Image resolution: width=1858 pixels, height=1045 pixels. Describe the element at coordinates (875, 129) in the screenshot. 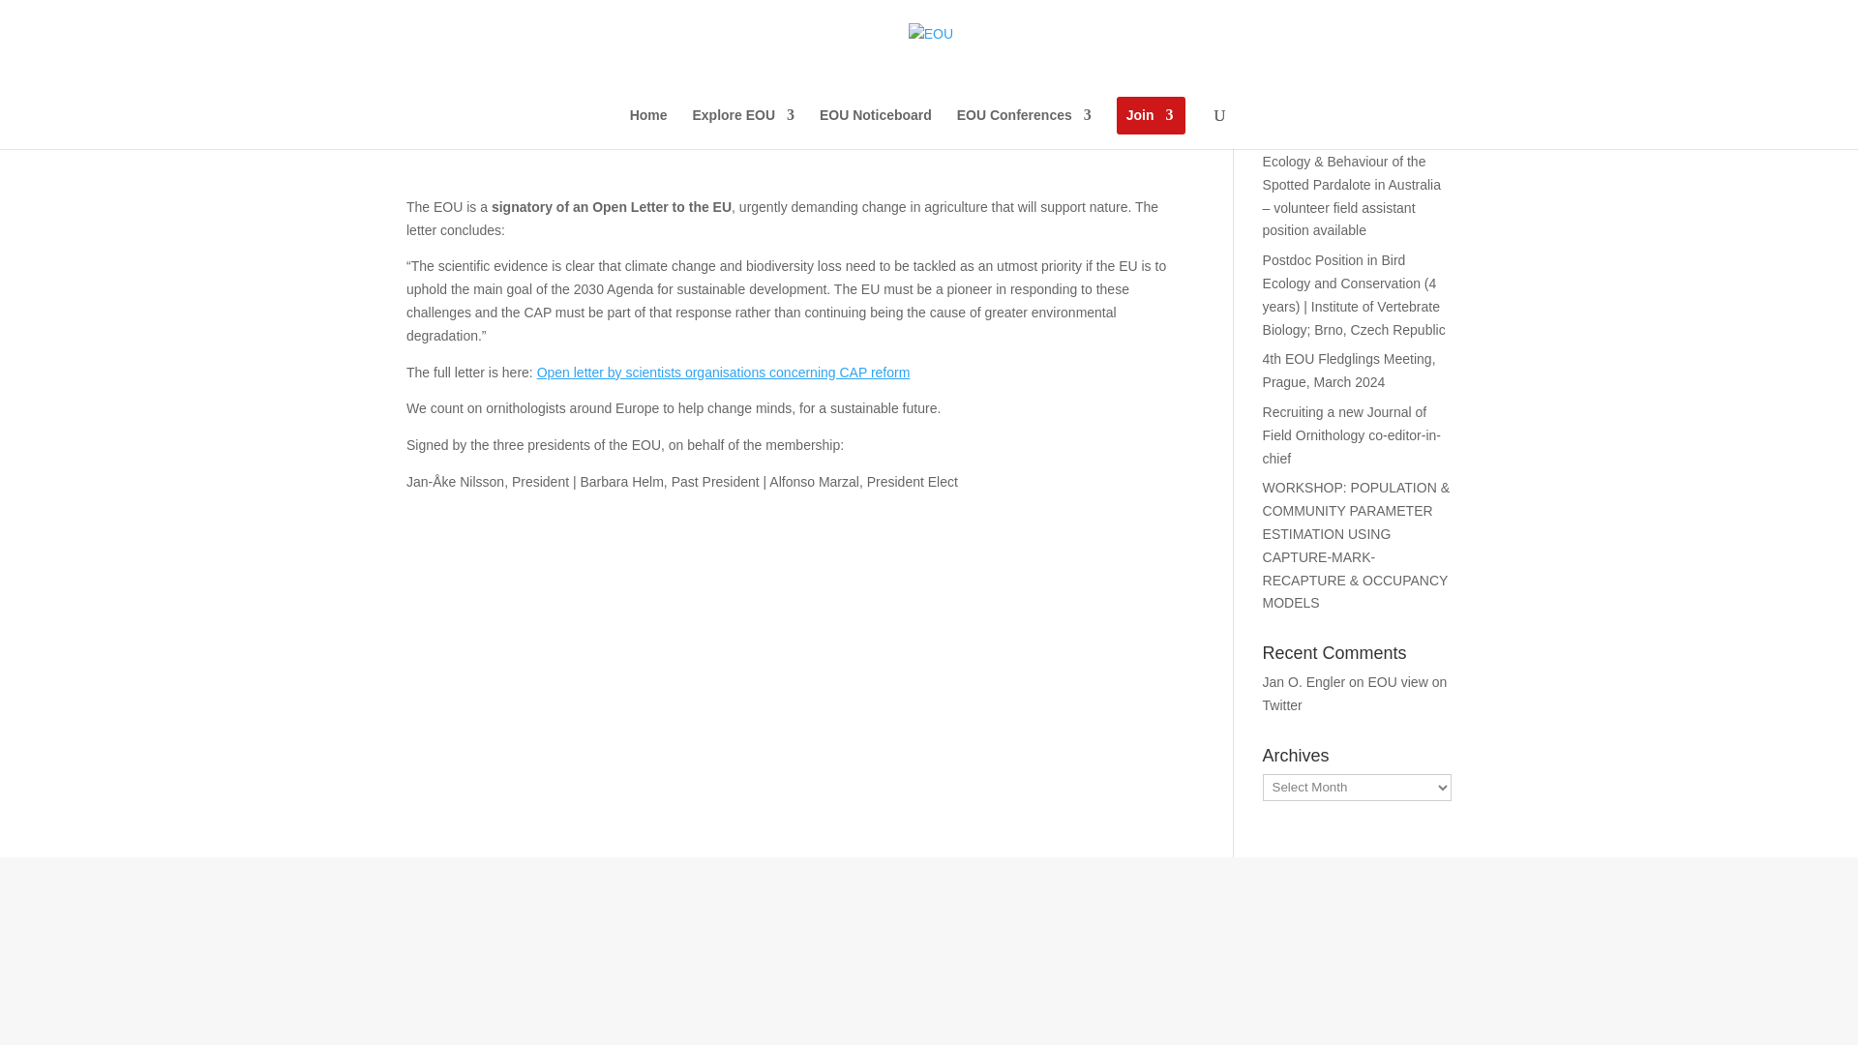

I see `EOU Noticeboard` at that location.